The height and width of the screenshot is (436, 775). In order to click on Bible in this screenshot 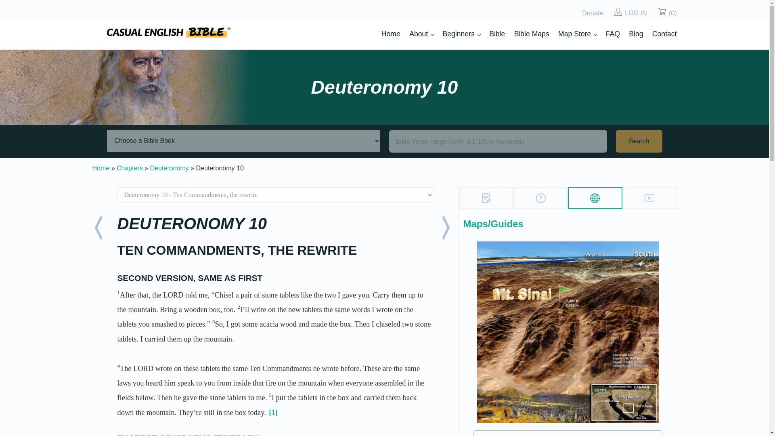, I will do `click(497, 34)`.